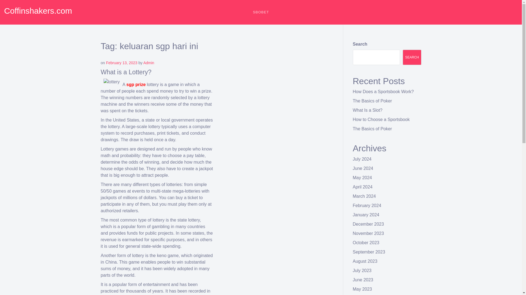  I want to click on June 2024, so click(363, 168).